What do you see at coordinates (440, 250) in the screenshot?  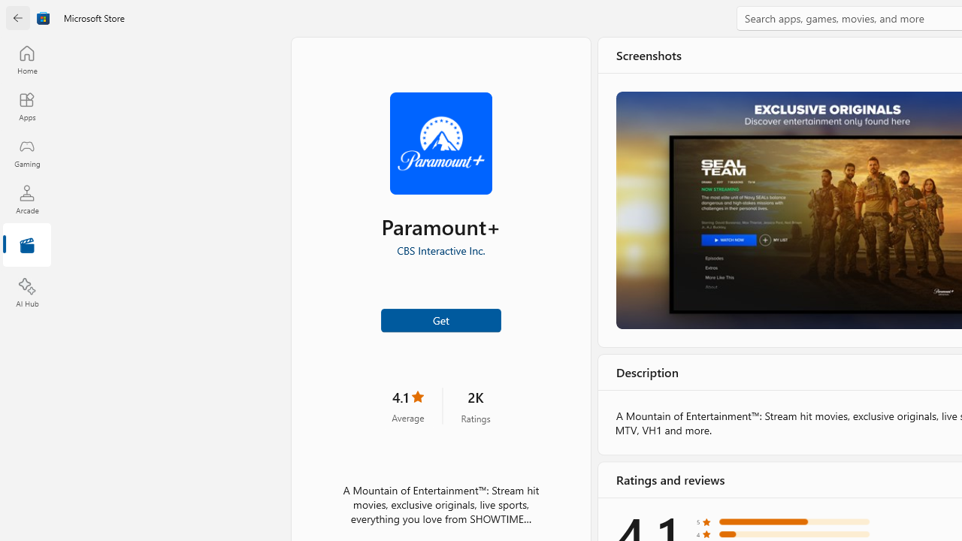 I see `CBS Interactive Inc.` at bounding box center [440, 250].